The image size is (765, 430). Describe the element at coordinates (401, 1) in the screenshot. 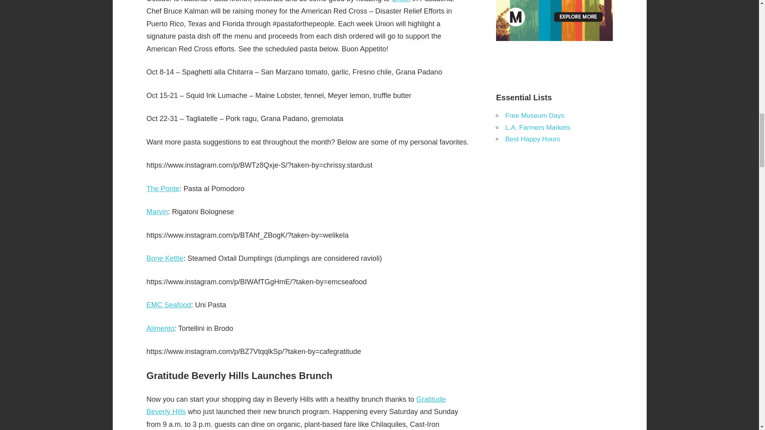

I see `Union` at that location.